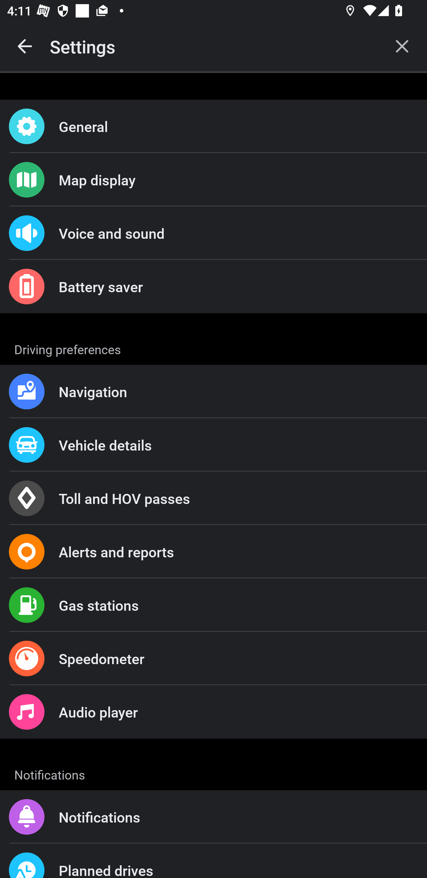  I want to click on Notifications, so click(213, 817).